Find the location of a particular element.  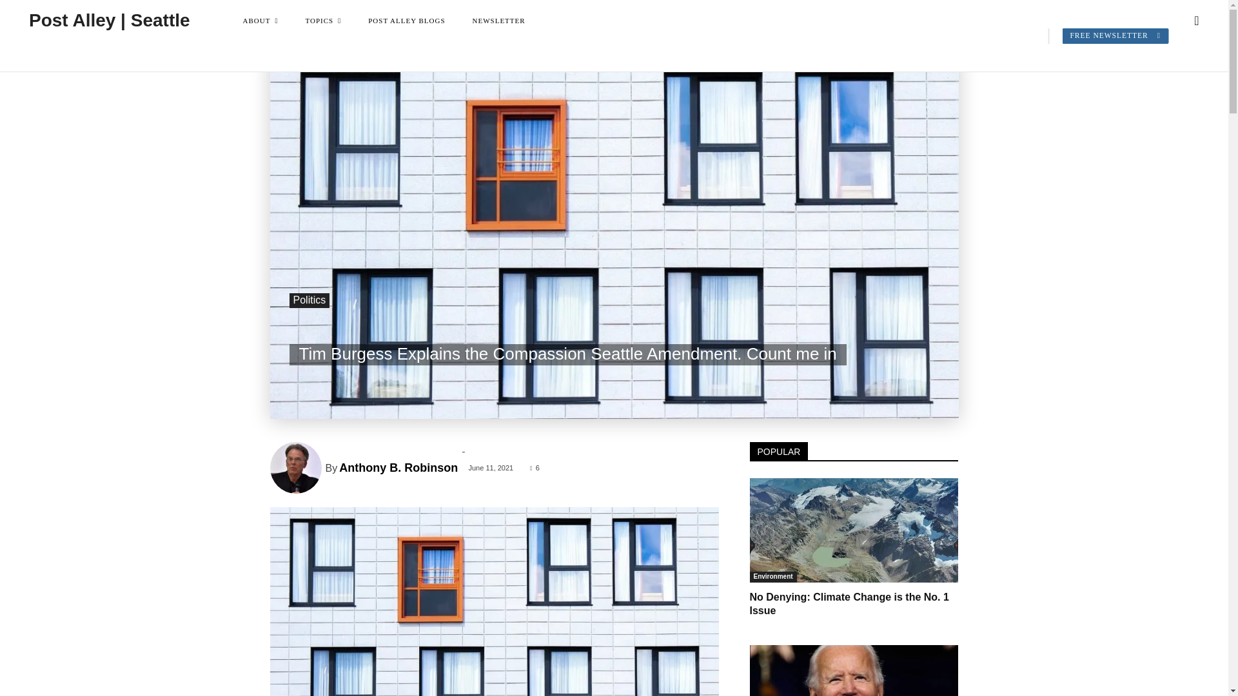

ABOUT is located at coordinates (260, 21).